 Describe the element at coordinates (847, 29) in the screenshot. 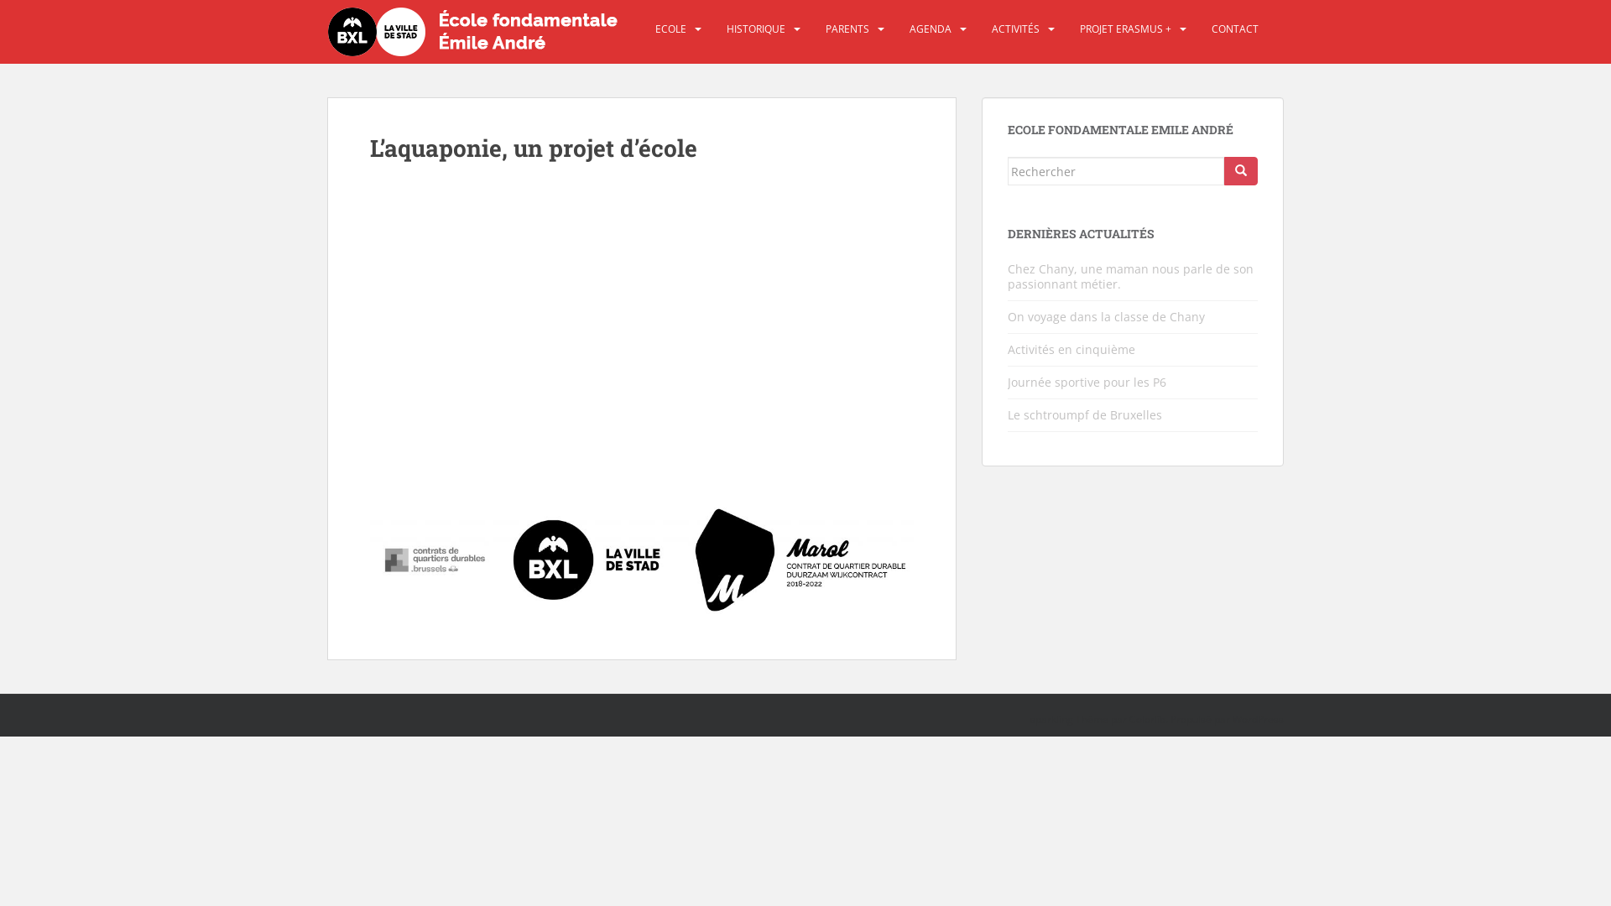

I see `PARENTS` at that location.